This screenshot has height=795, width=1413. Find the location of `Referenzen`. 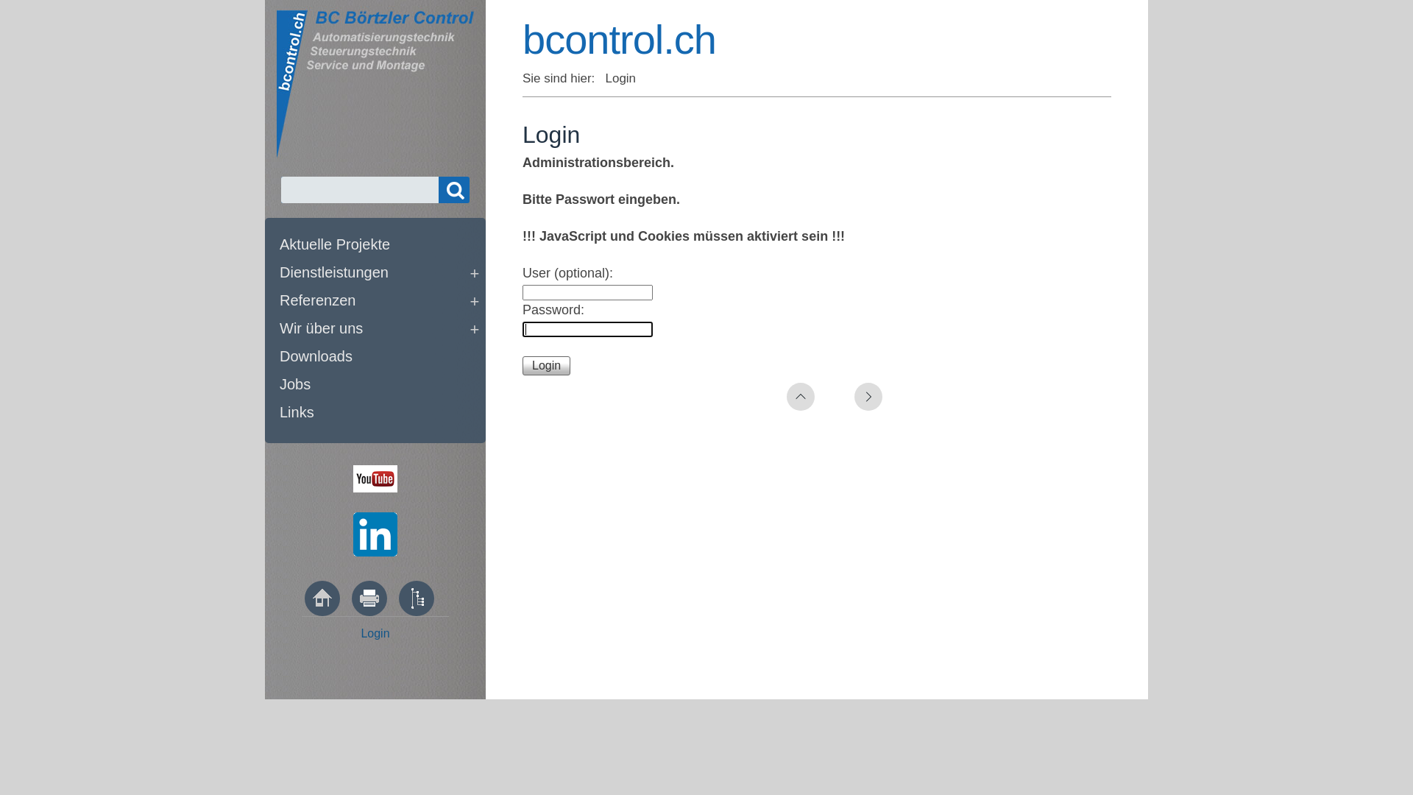

Referenzen is located at coordinates (379, 303).